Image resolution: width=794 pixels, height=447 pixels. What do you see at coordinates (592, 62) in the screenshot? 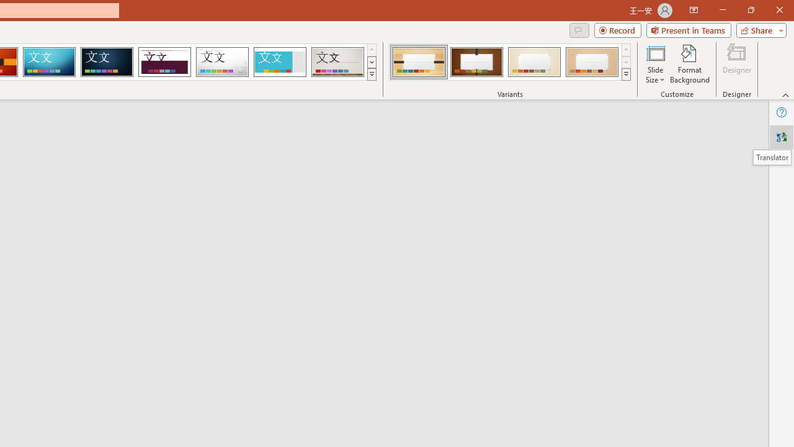
I see `Organic Variant 4` at bounding box center [592, 62].